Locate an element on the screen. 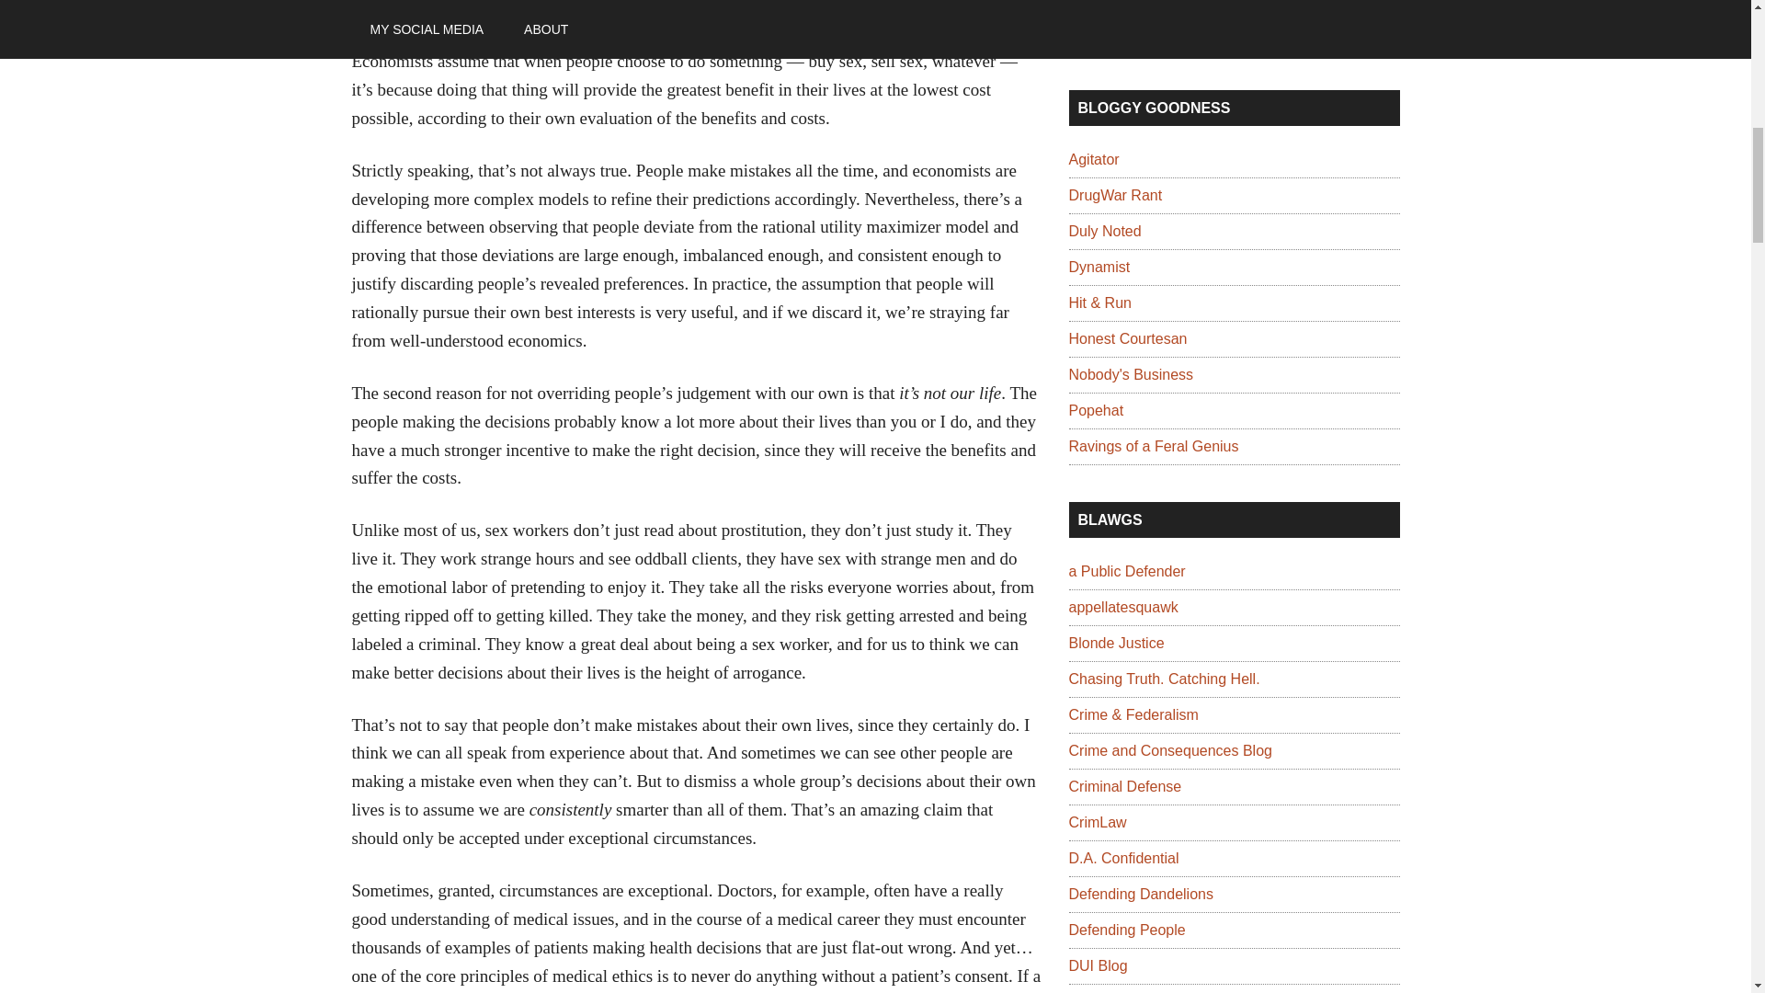 The width and height of the screenshot is (1765, 993). A hilarious blog about appellate law. No, really. is located at coordinates (1122, 607).